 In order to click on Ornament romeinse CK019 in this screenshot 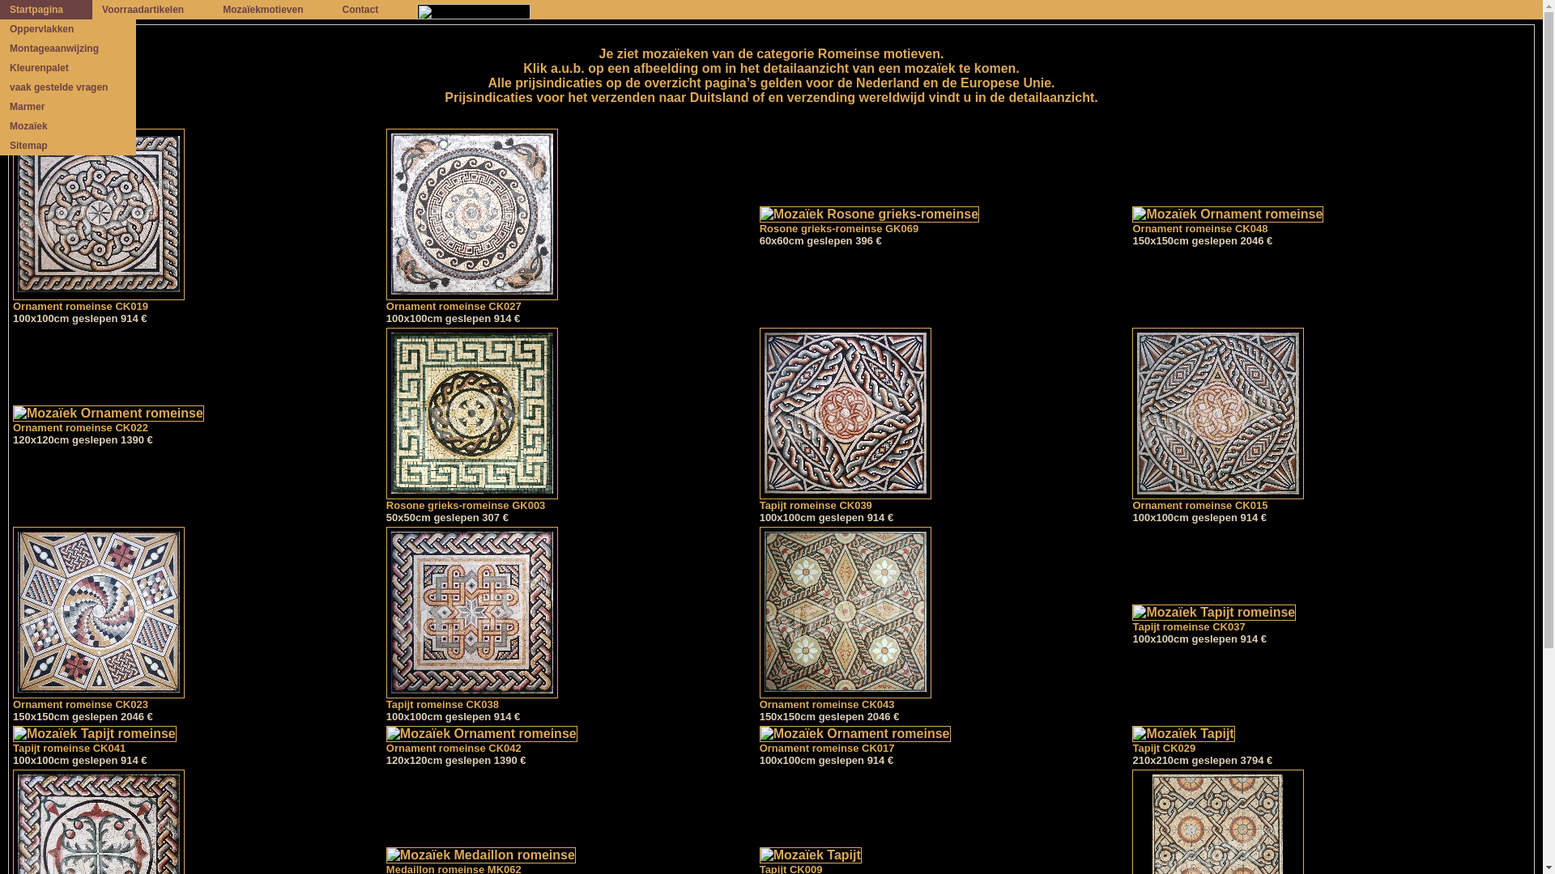, I will do `click(99, 301)`.